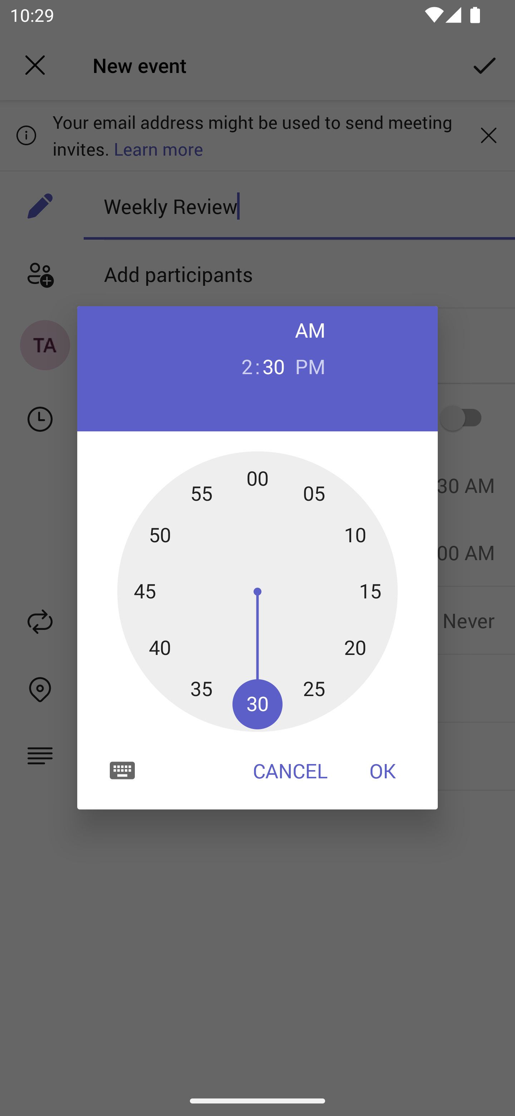 This screenshot has height=1116, width=515. Describe the element at coordinates (274, 366) in the screenshot. I see `30` at that location.